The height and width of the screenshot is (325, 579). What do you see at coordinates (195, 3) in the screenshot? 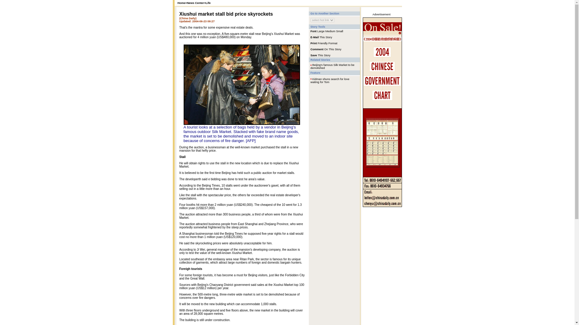
I see `News Center` at bounding box center [195, 3].